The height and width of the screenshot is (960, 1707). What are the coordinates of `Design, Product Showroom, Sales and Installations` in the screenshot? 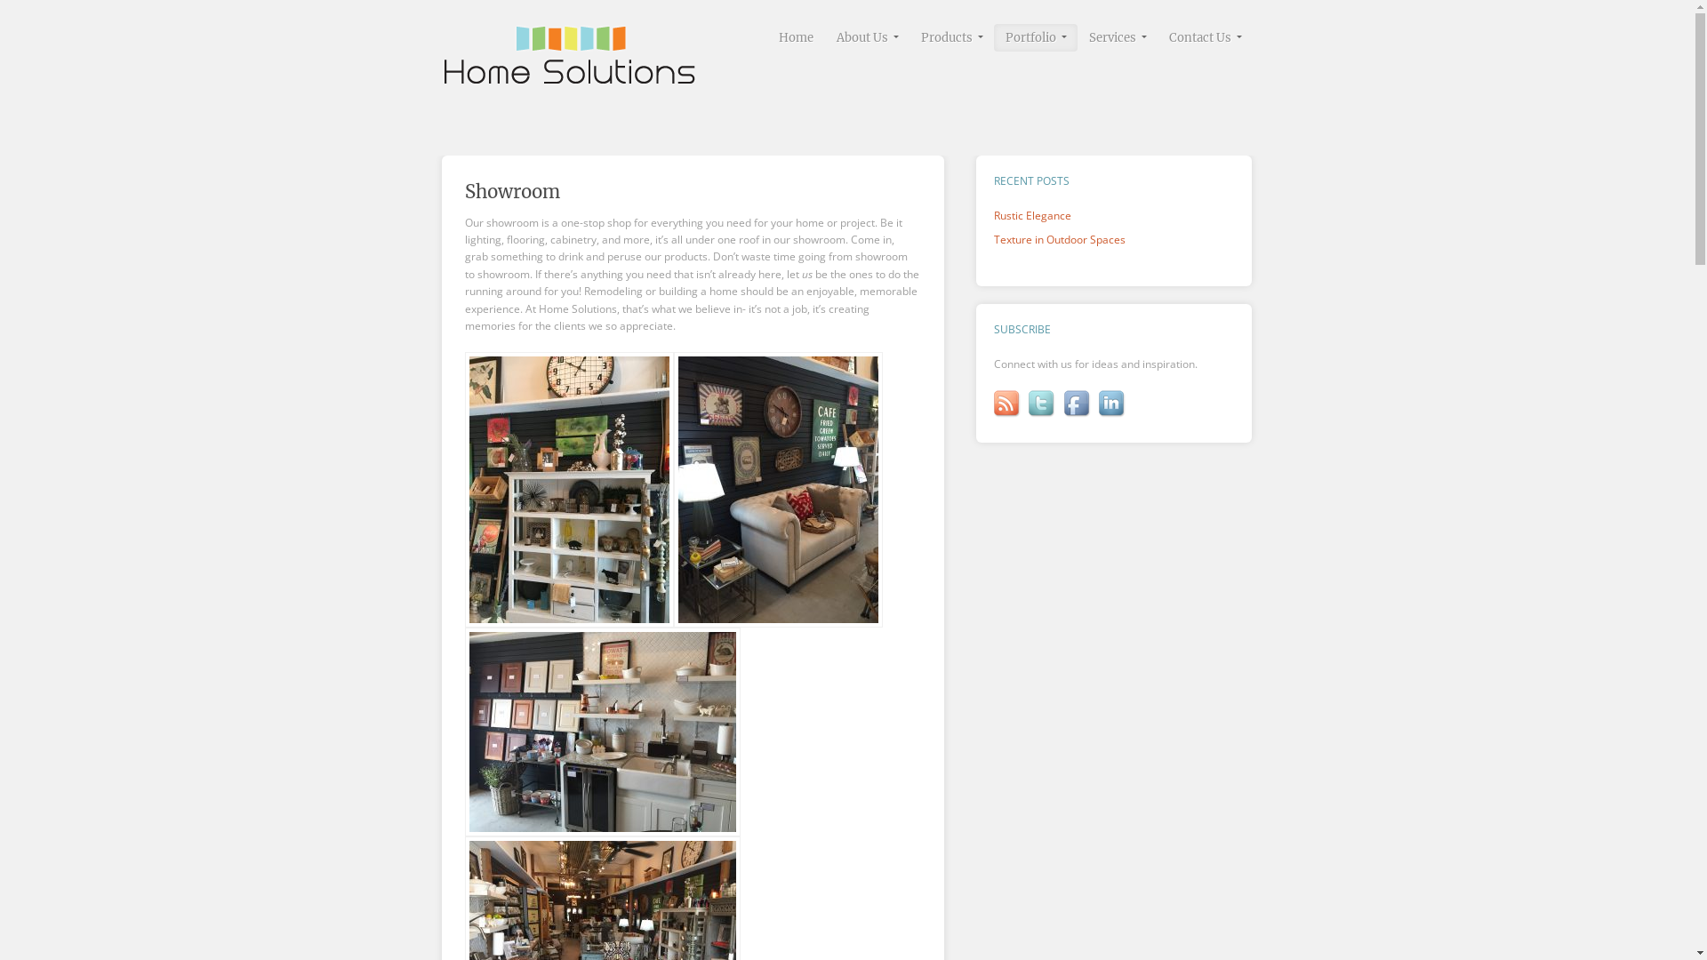 It's located at (569, 78).